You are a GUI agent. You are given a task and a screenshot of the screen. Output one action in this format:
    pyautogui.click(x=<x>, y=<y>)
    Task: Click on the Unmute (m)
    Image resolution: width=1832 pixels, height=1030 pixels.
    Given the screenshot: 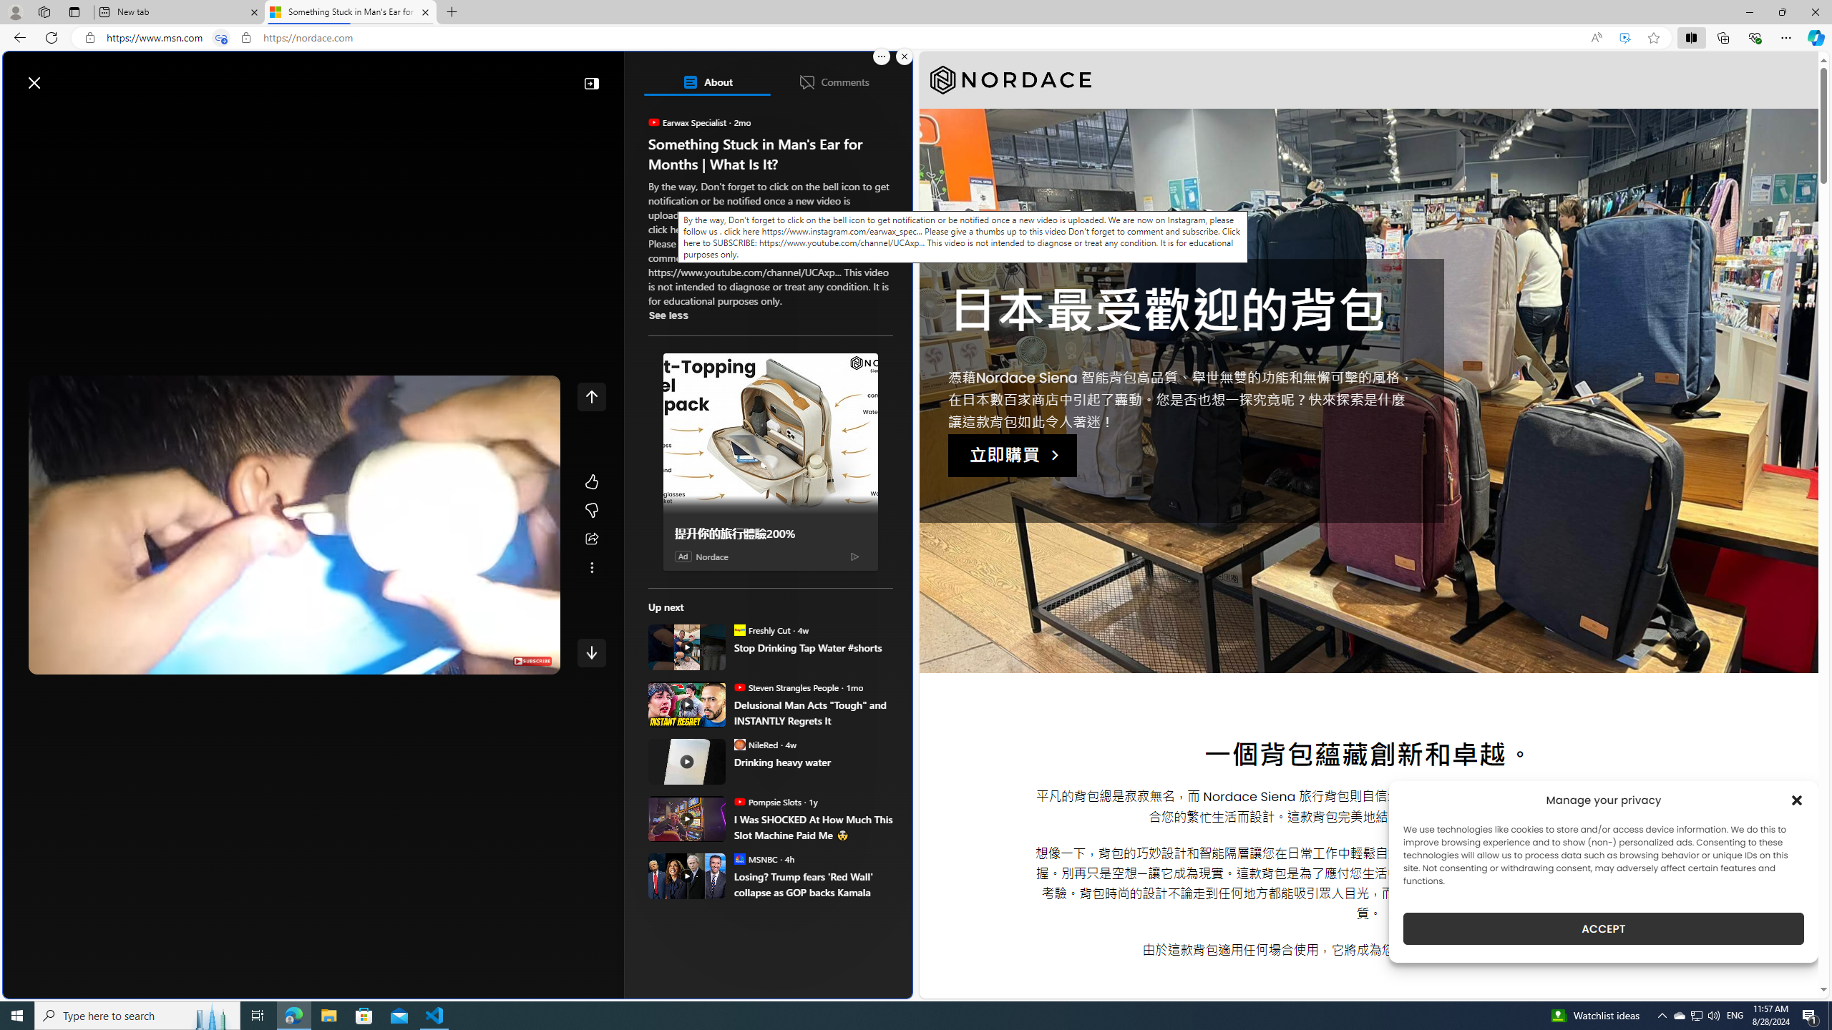 What is the action you would take?
    pyautogui.click(x=84, y=660)
    